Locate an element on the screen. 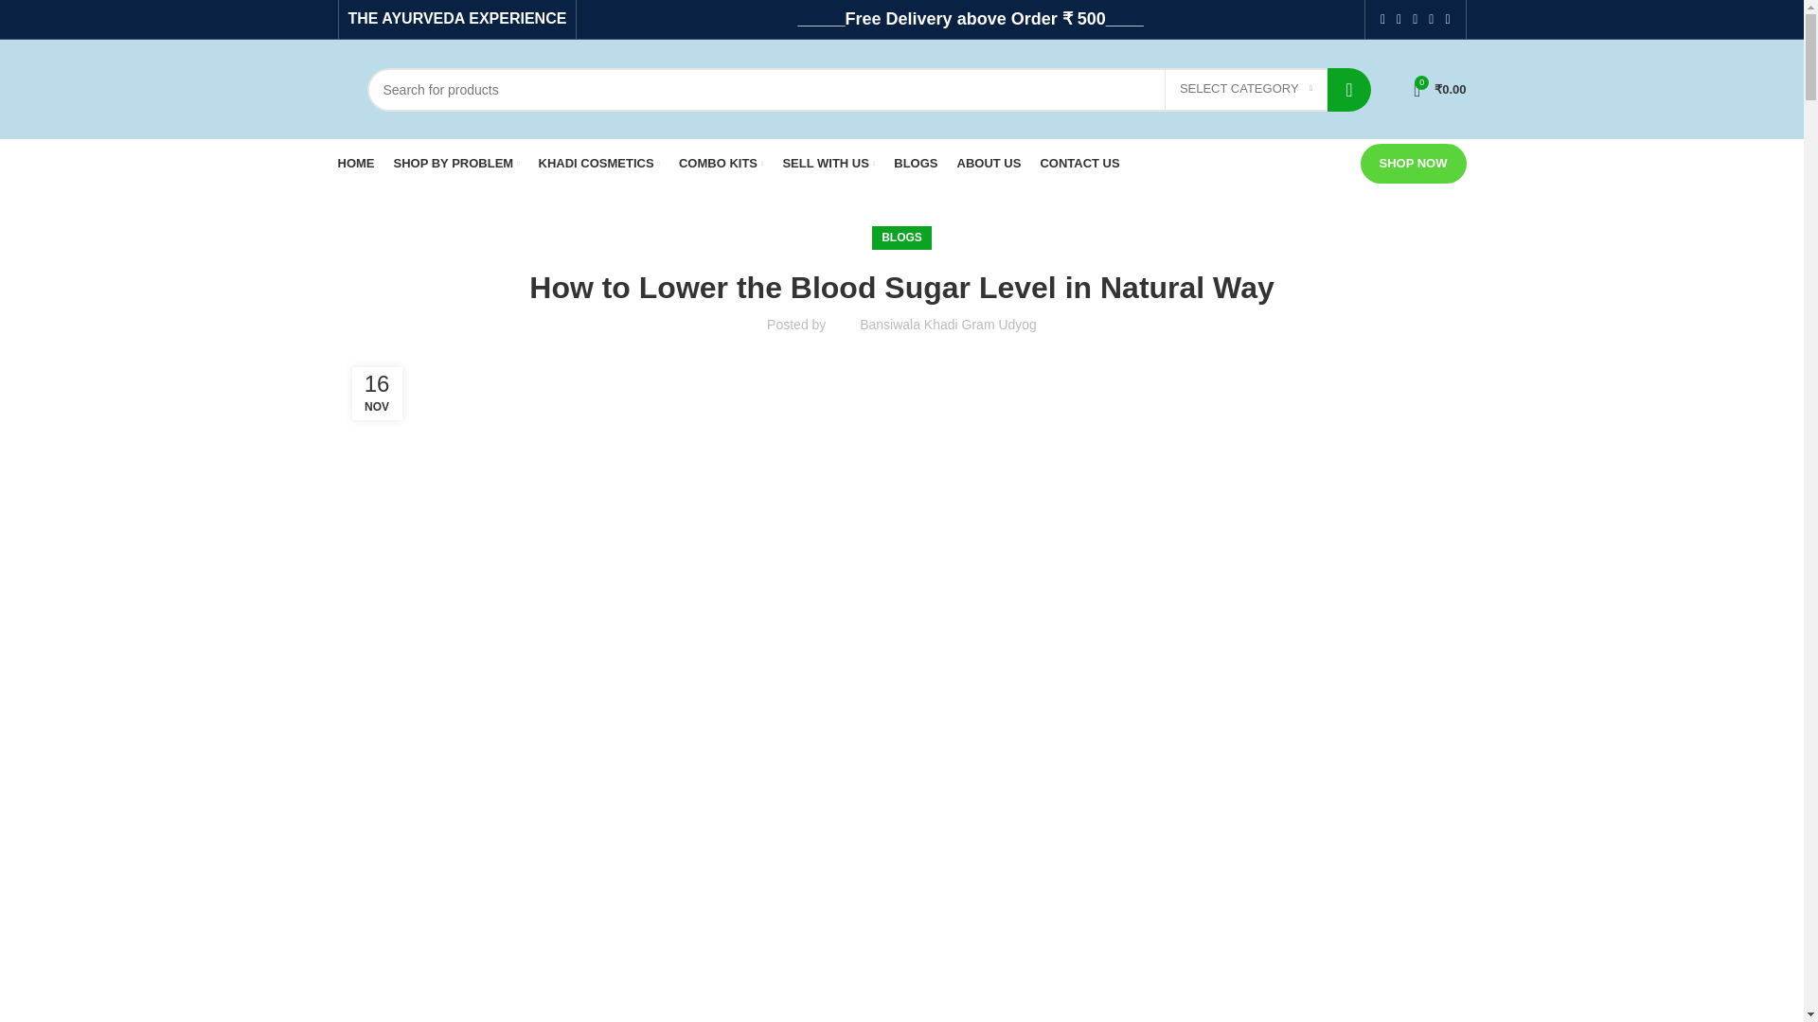 The image size is (1818, 1022). SHOP BY PROBLEM is located at coordinates (456, 164).